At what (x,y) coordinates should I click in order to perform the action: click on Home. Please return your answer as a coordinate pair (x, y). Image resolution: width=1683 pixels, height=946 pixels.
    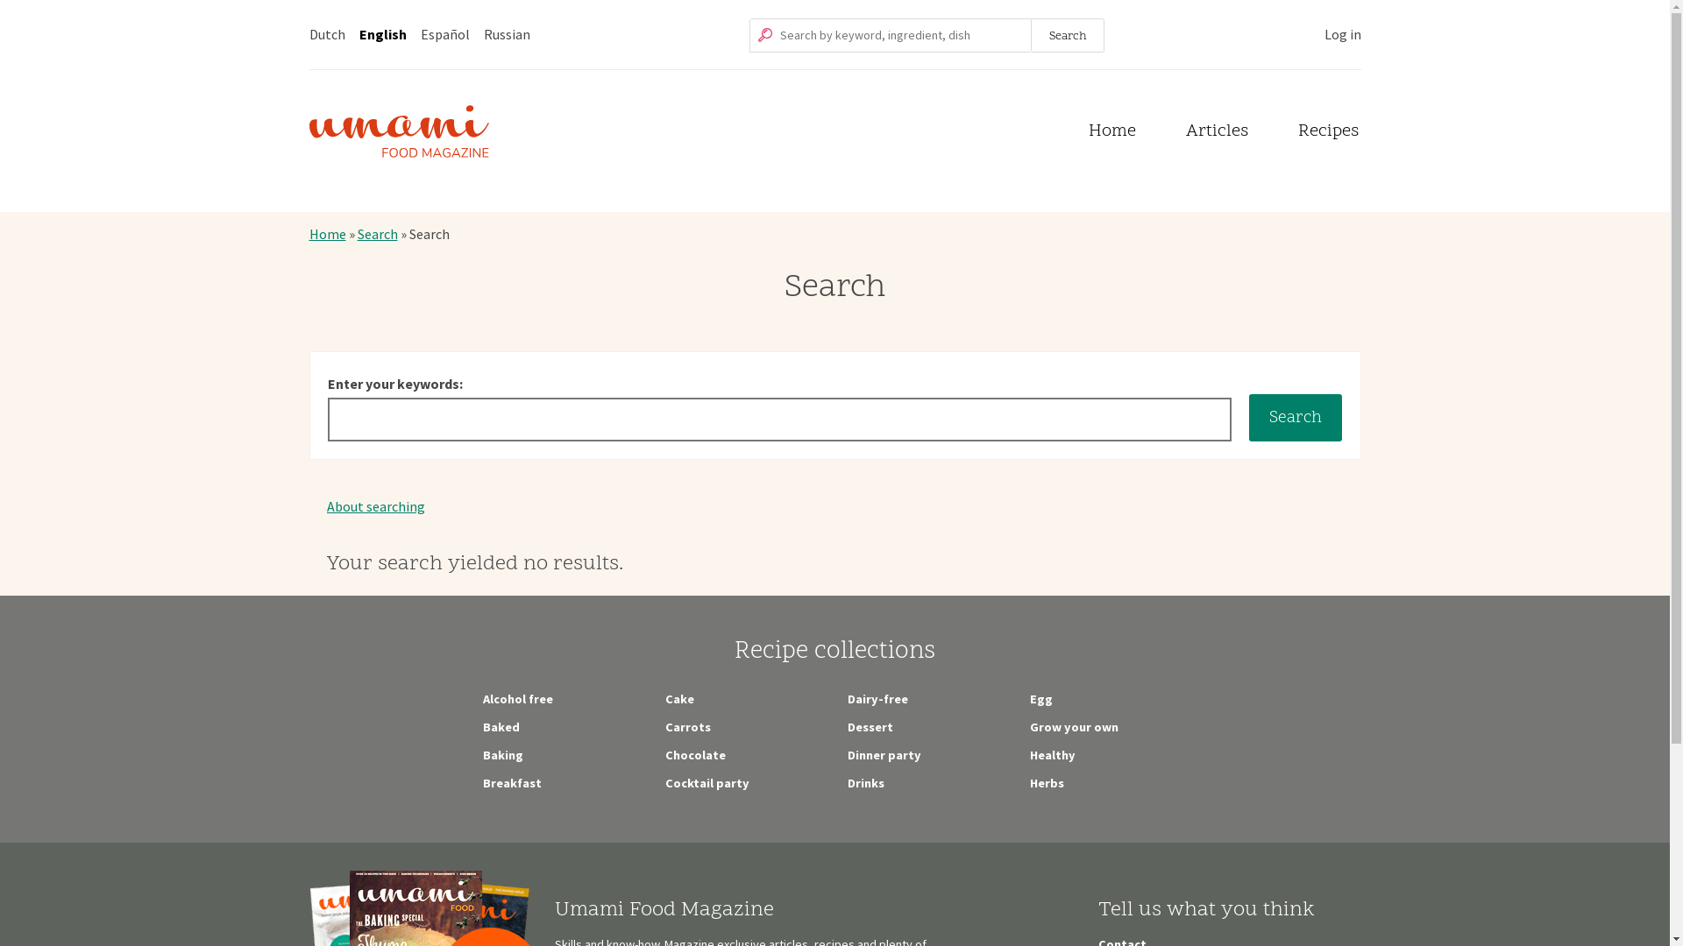
    Looking at the image, I should click on (327, 234).